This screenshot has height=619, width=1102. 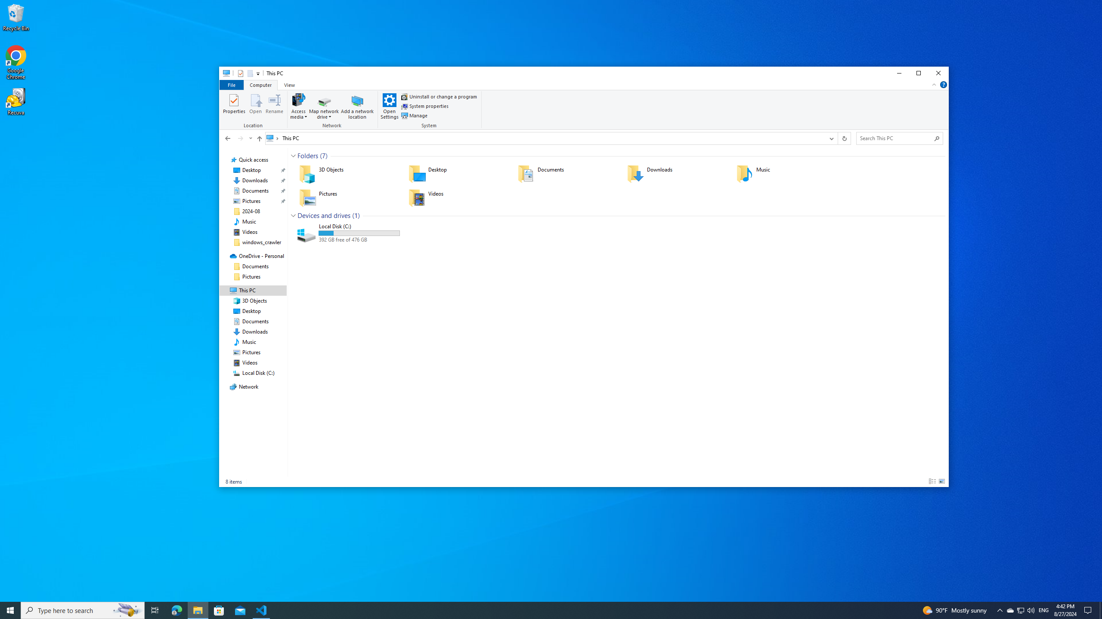 What do you see at coordinates (224, 74) in the screenshot?
I see `System` at bounding box center [224, 74].